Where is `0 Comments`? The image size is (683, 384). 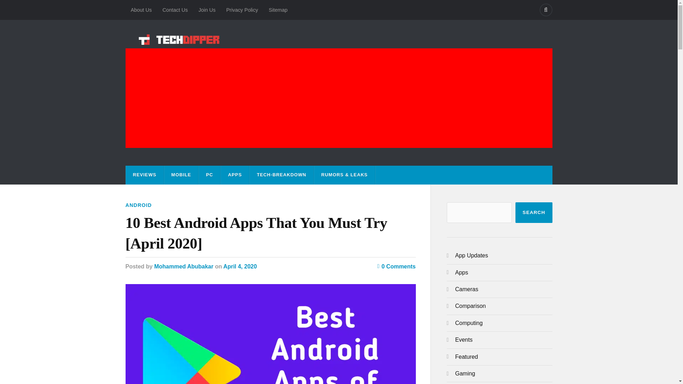 0 Comments is located at coordinates (397, 266).